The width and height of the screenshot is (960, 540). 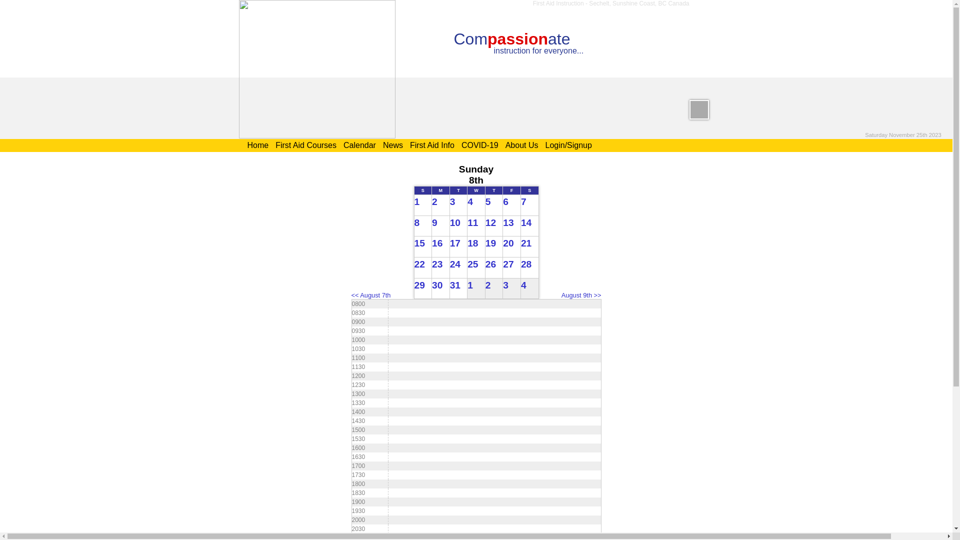 I want to click on 31, so click(x=455, y=285).